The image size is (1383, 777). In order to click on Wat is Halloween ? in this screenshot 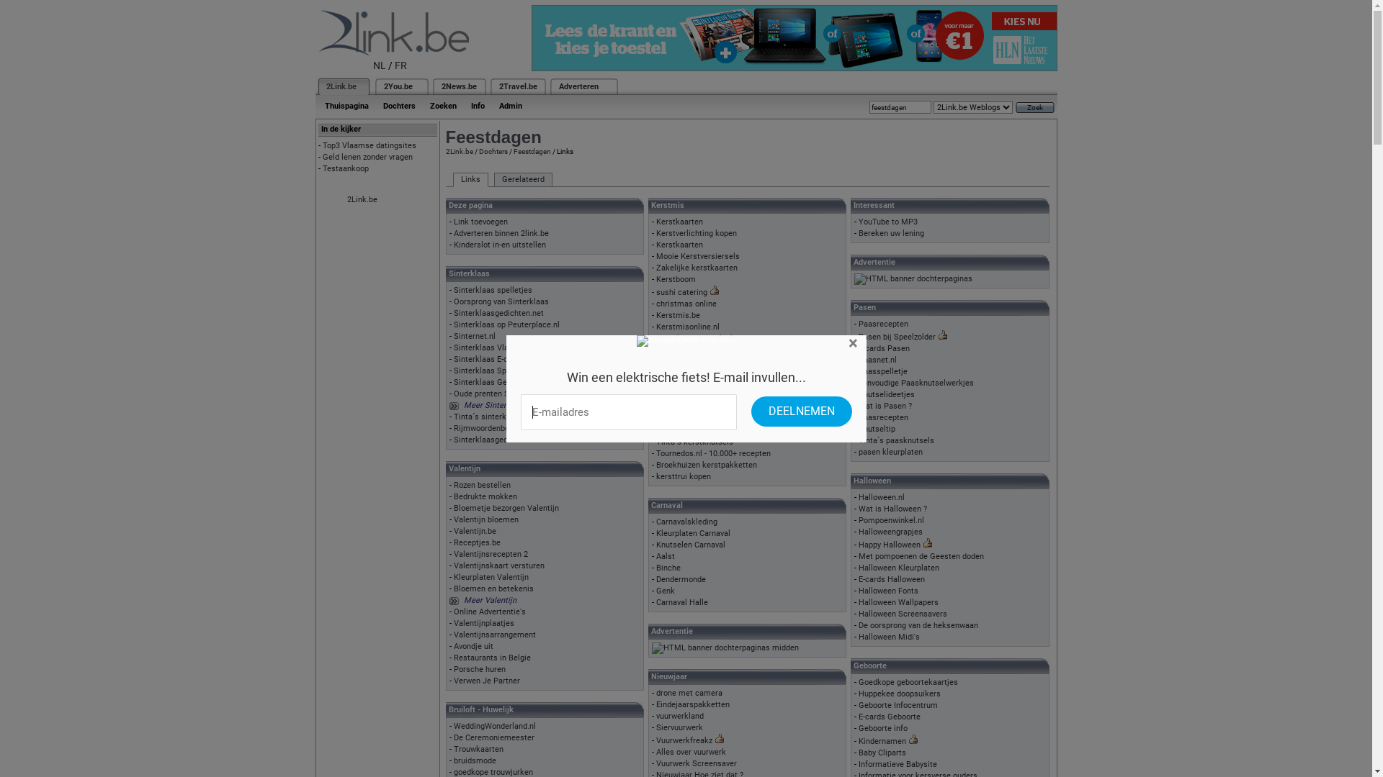, I will do `click(893, 509)`.